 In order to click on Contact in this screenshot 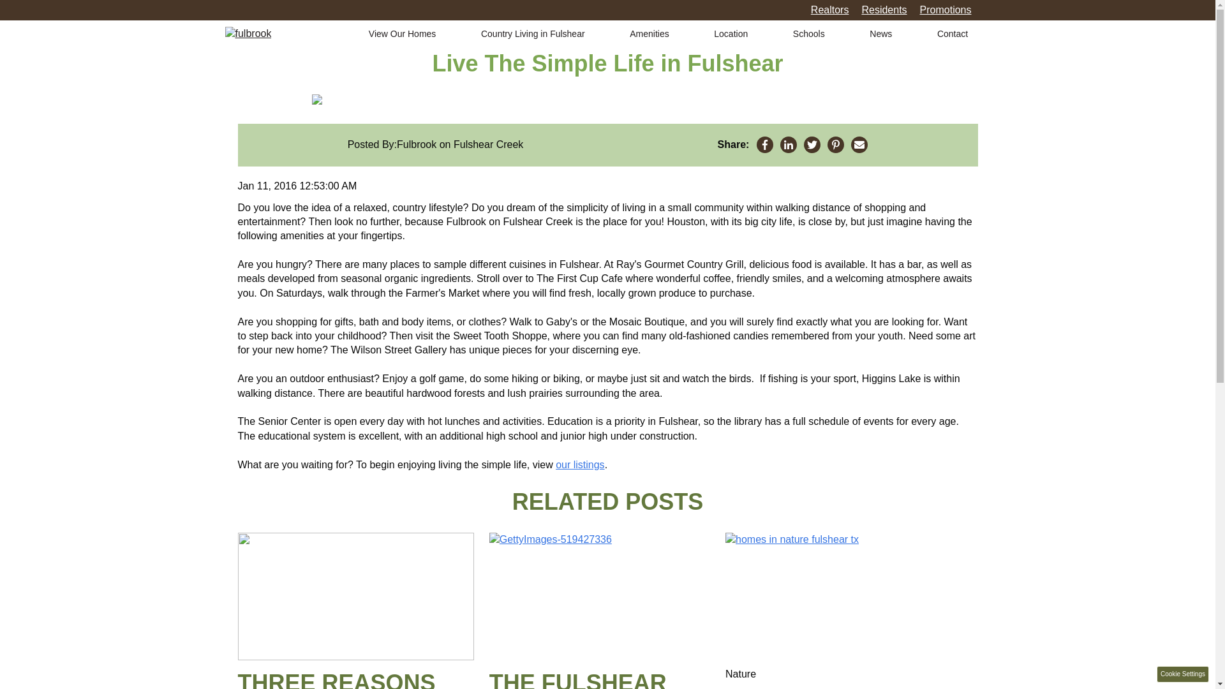, I will do `click(952, 34)`.